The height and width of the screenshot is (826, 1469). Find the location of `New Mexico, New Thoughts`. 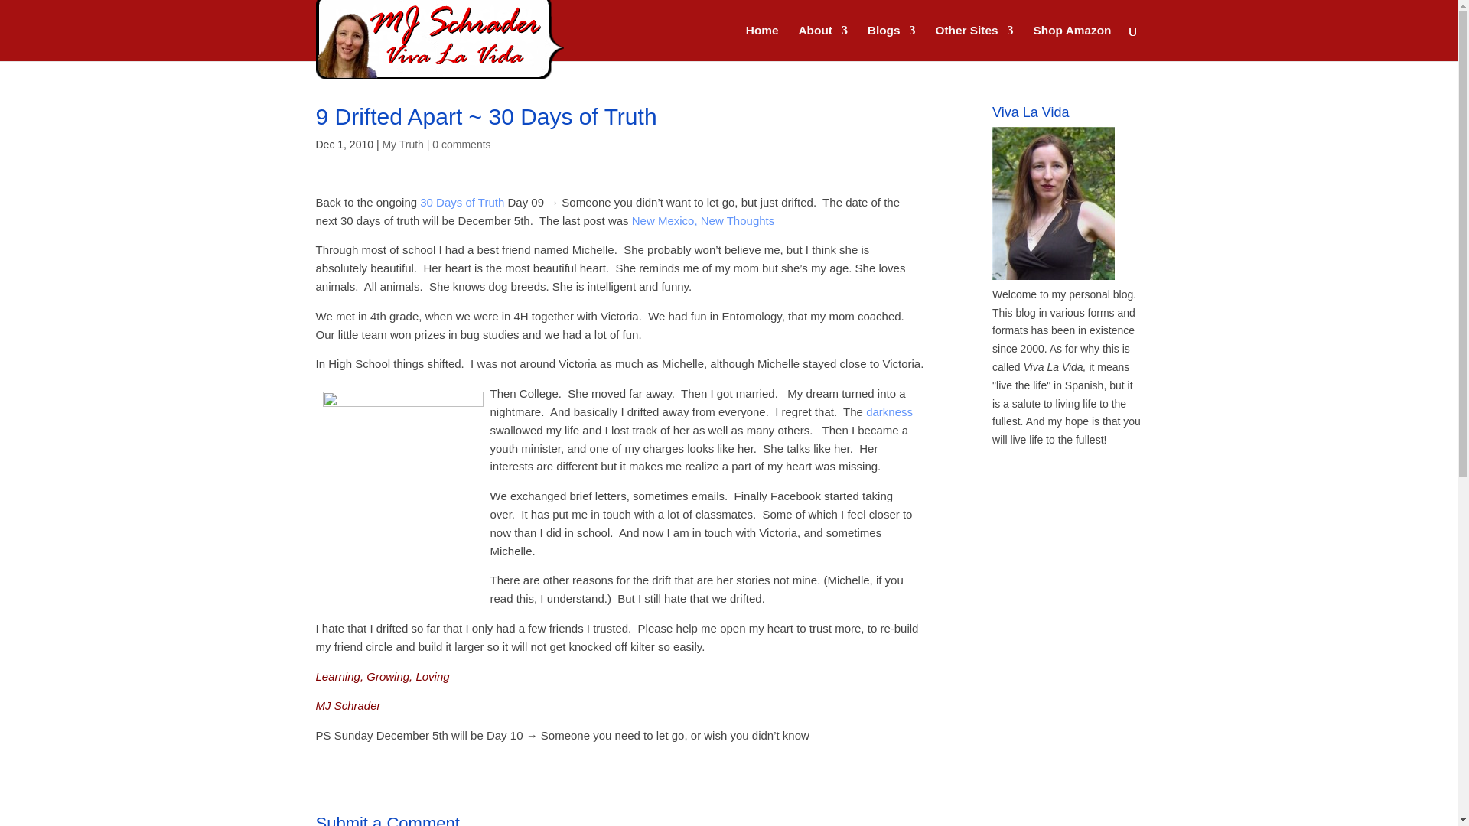

New Mexico, New Thoughts is located at coordinates (702, 220).